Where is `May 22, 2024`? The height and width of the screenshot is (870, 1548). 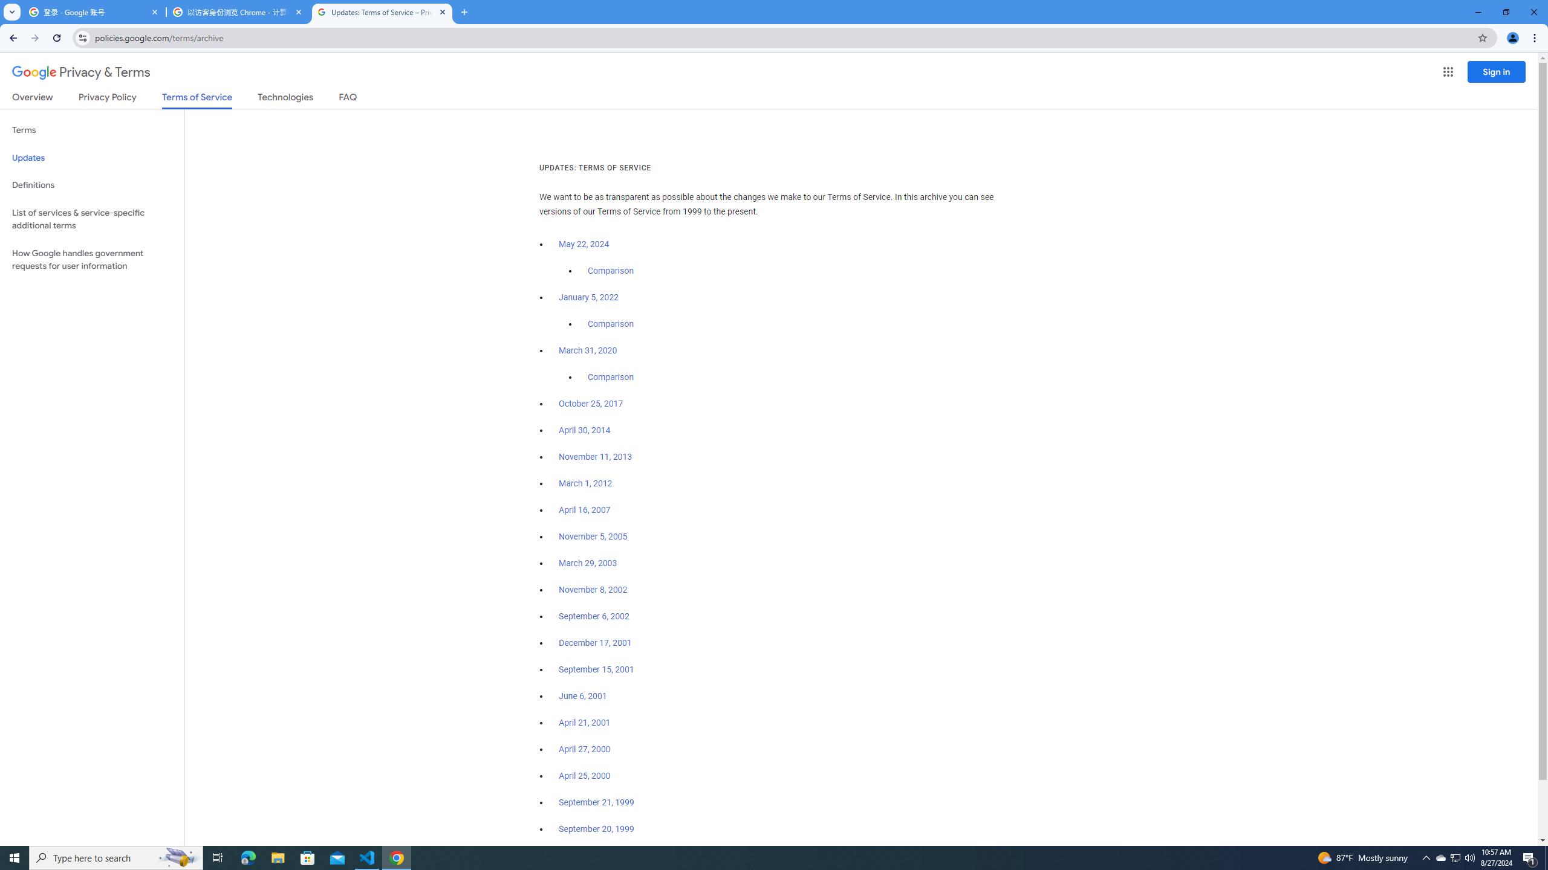 May 22, 2024 is located at coordinates (584, 245).